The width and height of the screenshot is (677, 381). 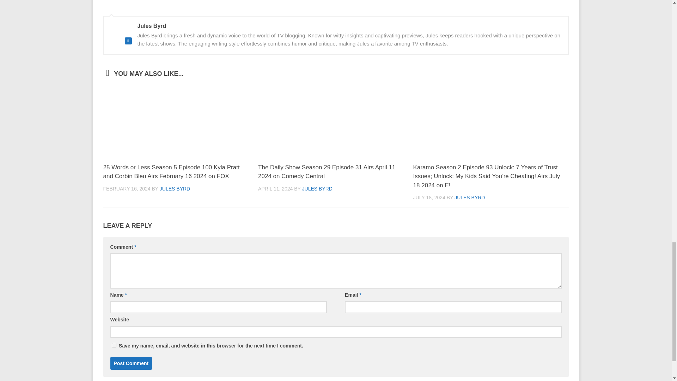 I want to click on JULES BYRD, so click(x=469, y=198).